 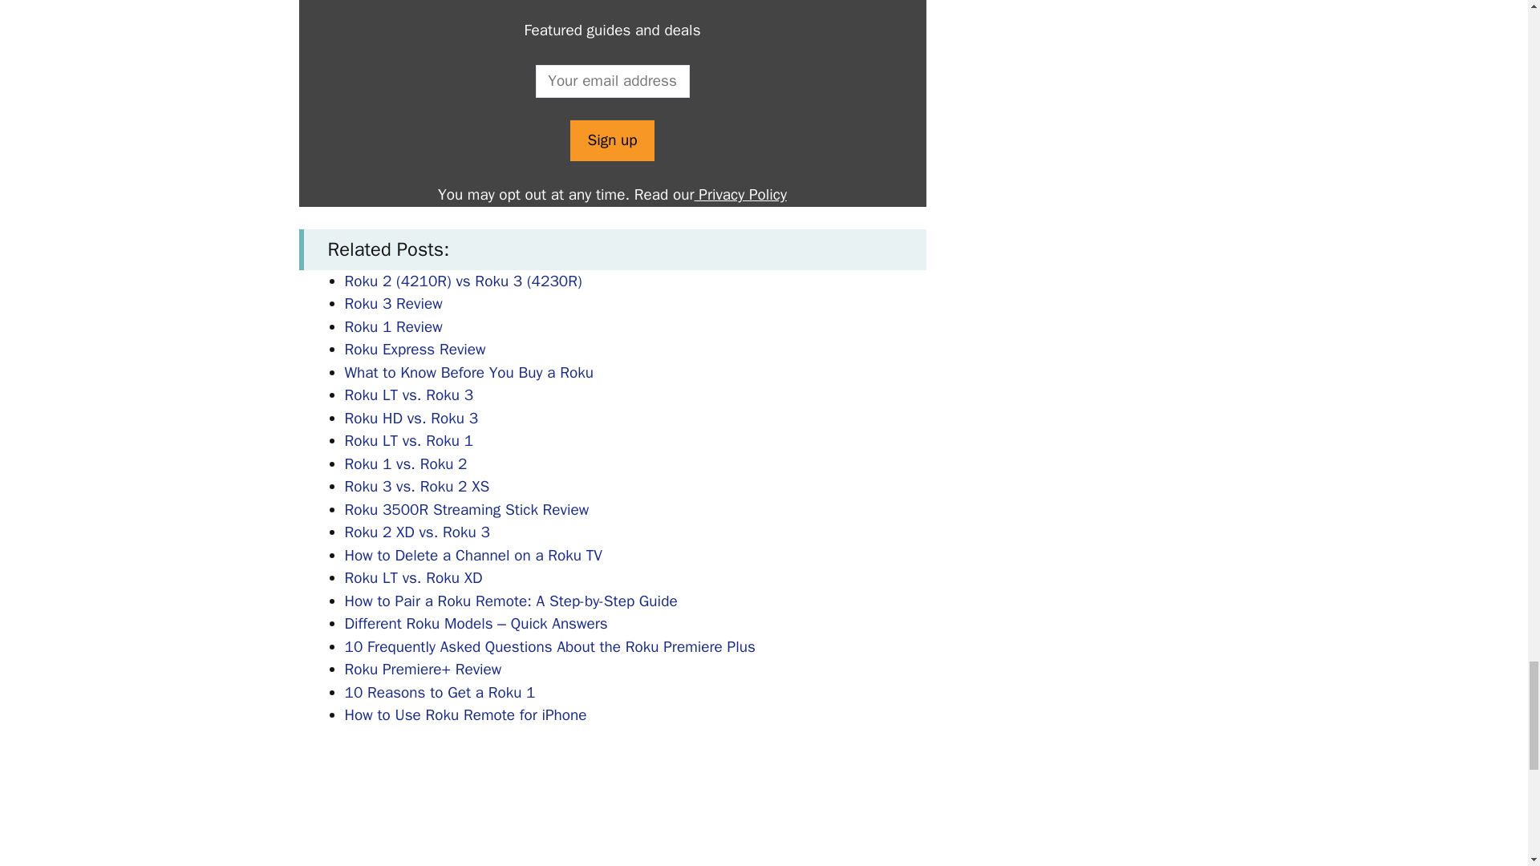 What do you see at coordinates (611, 140) in the screenshot?
I see `Sign up` at bounding box center [611, 140].